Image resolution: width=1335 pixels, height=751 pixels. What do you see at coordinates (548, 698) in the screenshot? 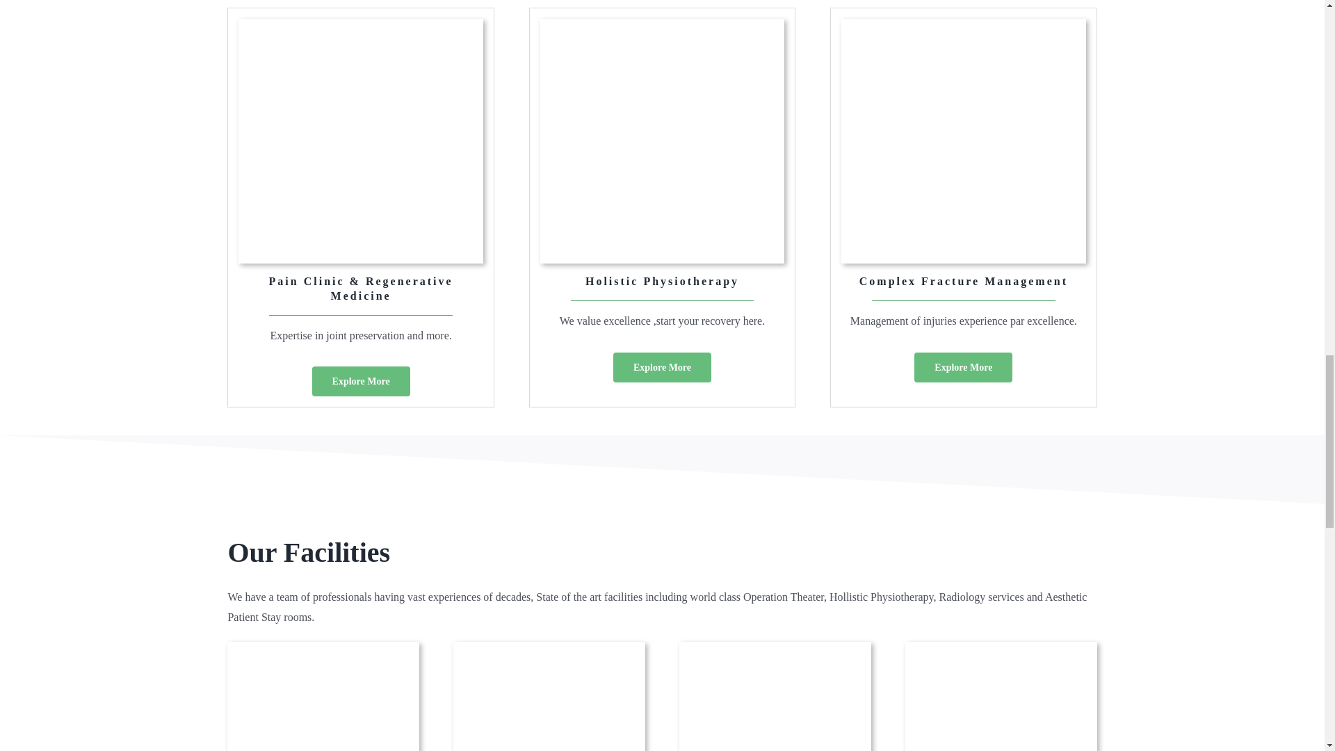
I see `Best Hospital In Dha isb` at bounding box center [548, 698].